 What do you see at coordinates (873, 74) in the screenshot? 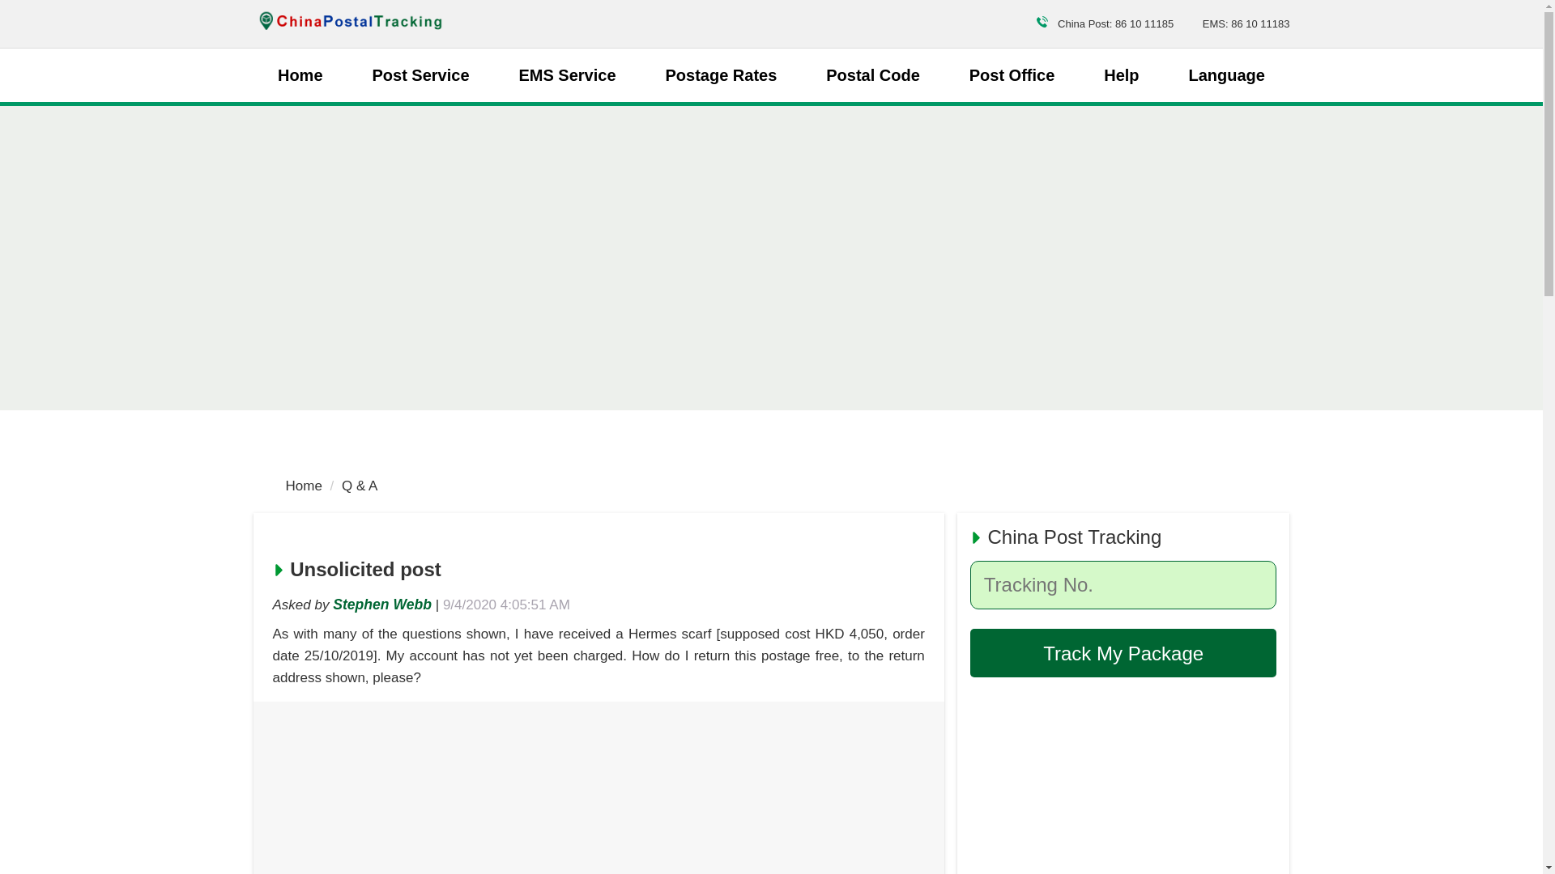
I see `Postal Code` at bounding box center [873, 74].